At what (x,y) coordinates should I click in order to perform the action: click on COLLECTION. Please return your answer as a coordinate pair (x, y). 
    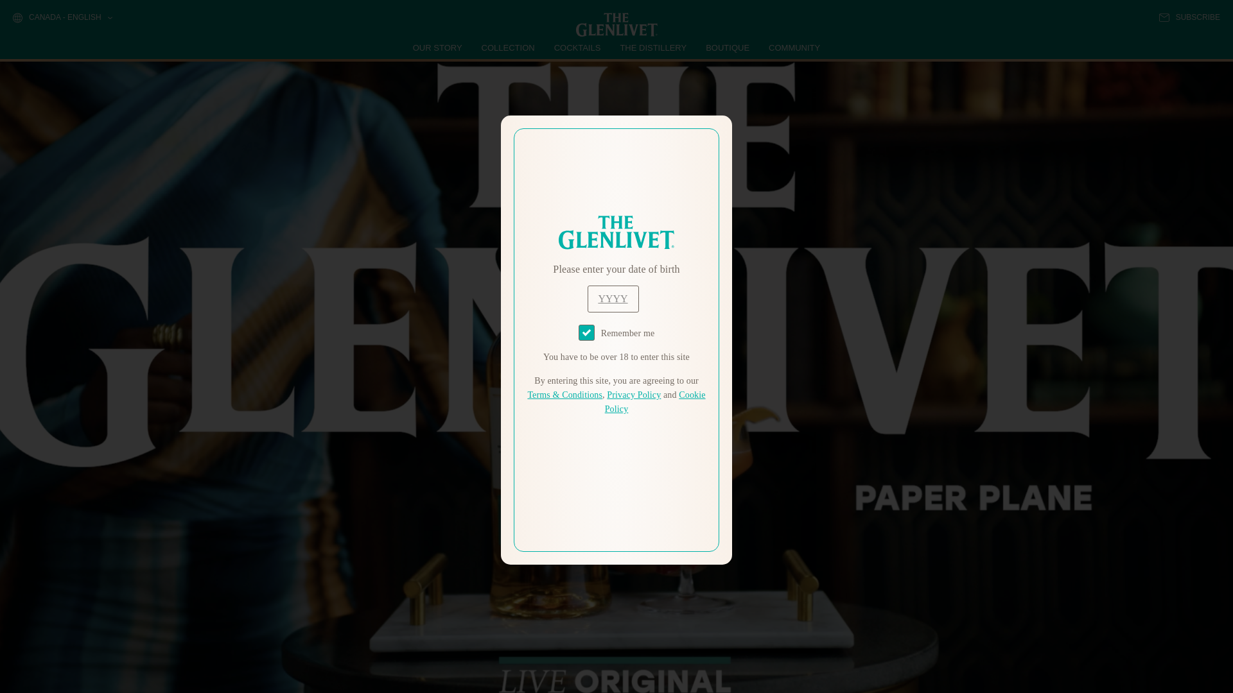
    Looking at the image, I should click on (509, 47).